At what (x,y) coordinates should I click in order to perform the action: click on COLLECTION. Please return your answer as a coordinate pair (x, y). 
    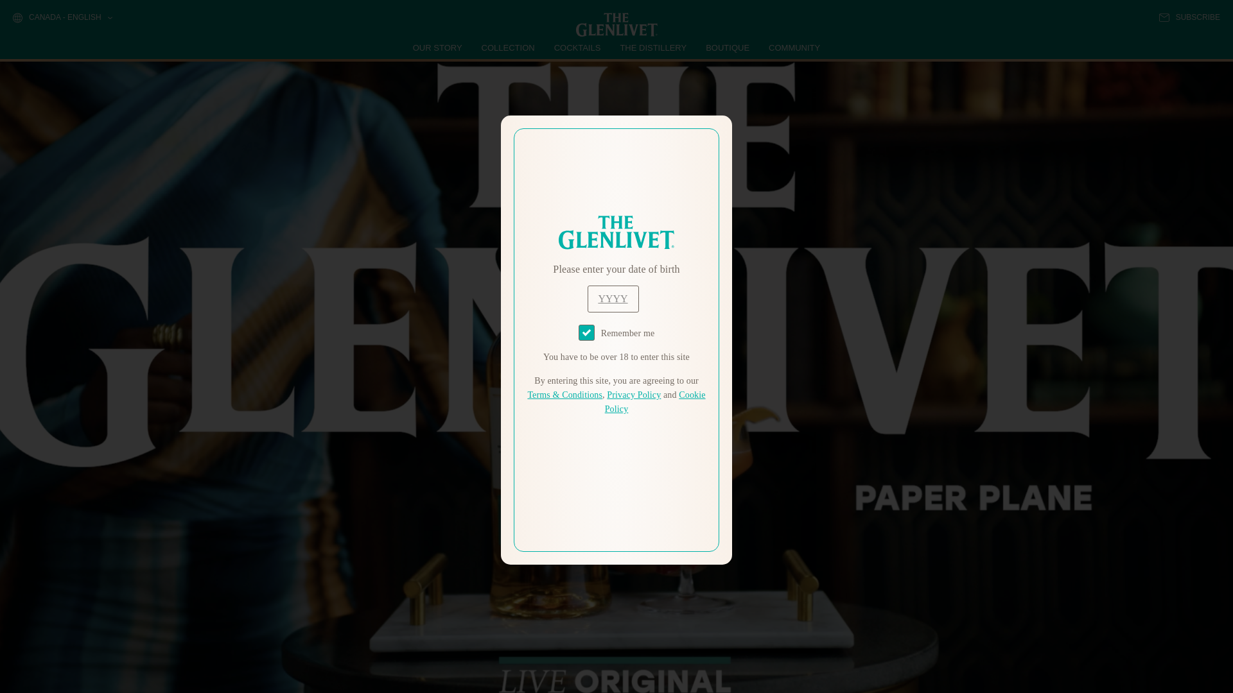
    Looking at the image, I should click on (509, 47).